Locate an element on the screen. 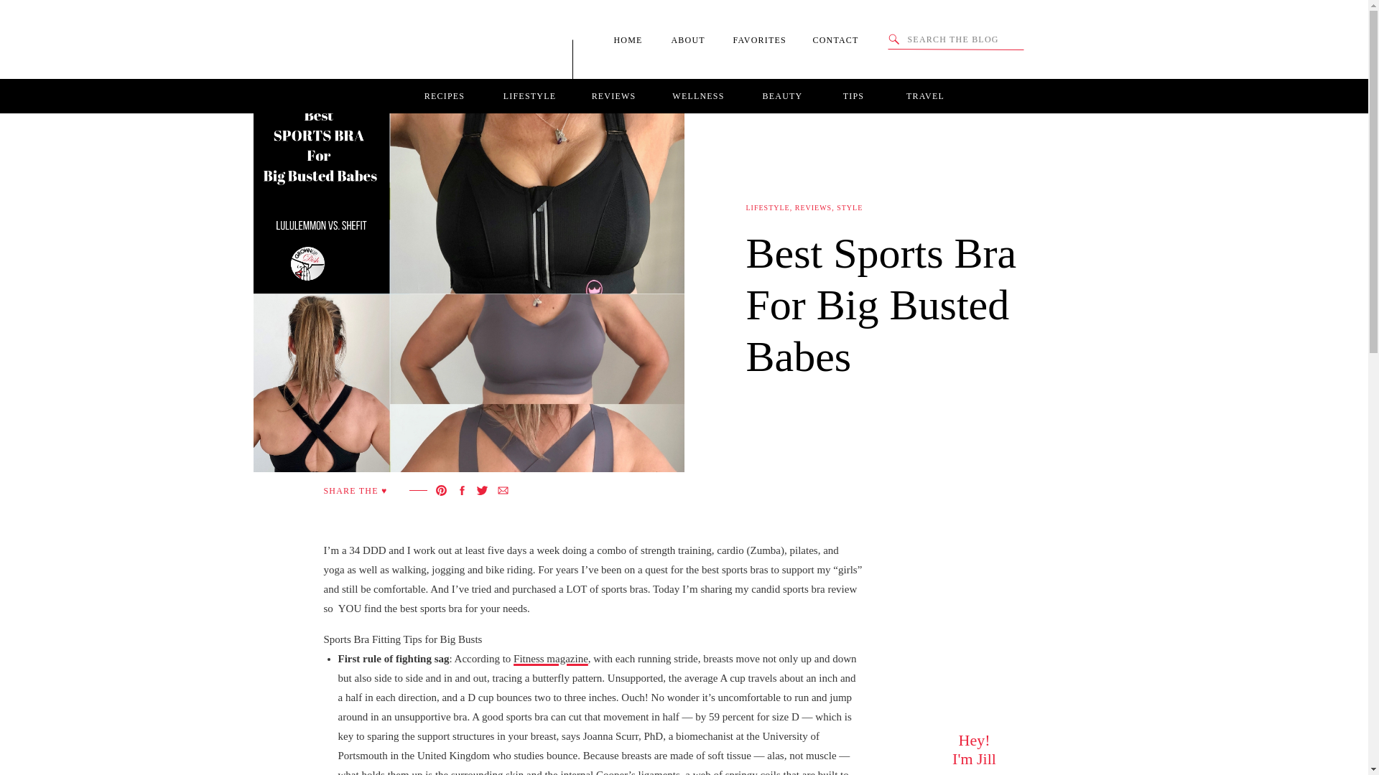 Image resolution: width=1379 pixels, height=775 pixels. FAVORITES is located at coordinates (763, 39).